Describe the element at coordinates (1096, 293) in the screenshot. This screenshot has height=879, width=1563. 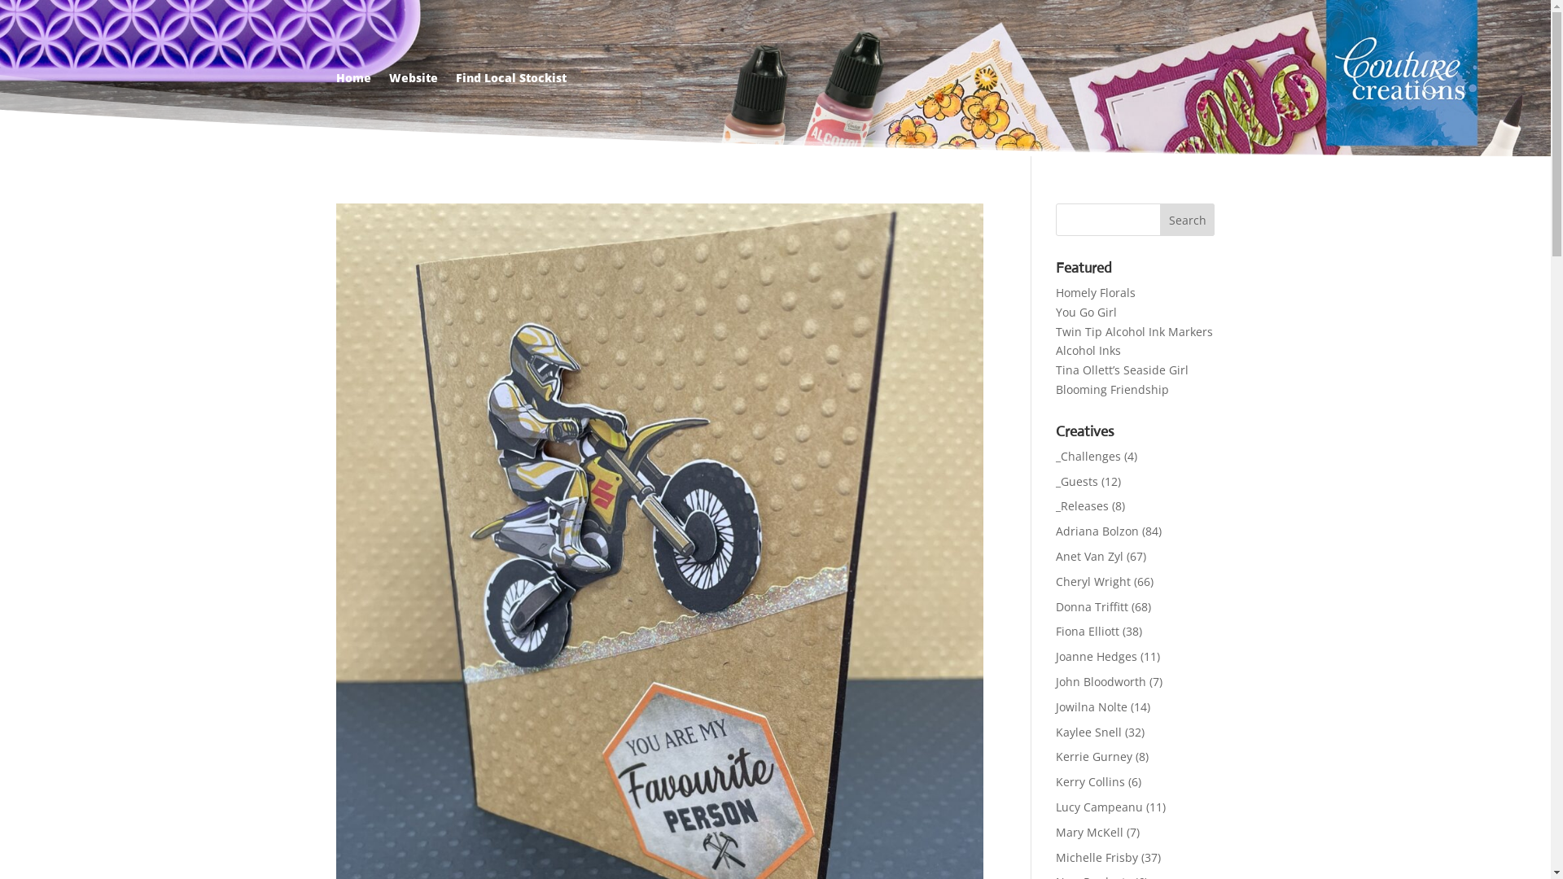
I see `Homely Florals` at that location.